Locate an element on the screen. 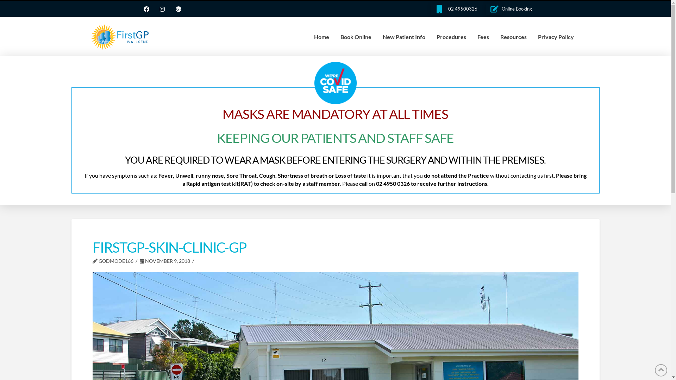  02 49500326 is located at coordinates (463, 9).